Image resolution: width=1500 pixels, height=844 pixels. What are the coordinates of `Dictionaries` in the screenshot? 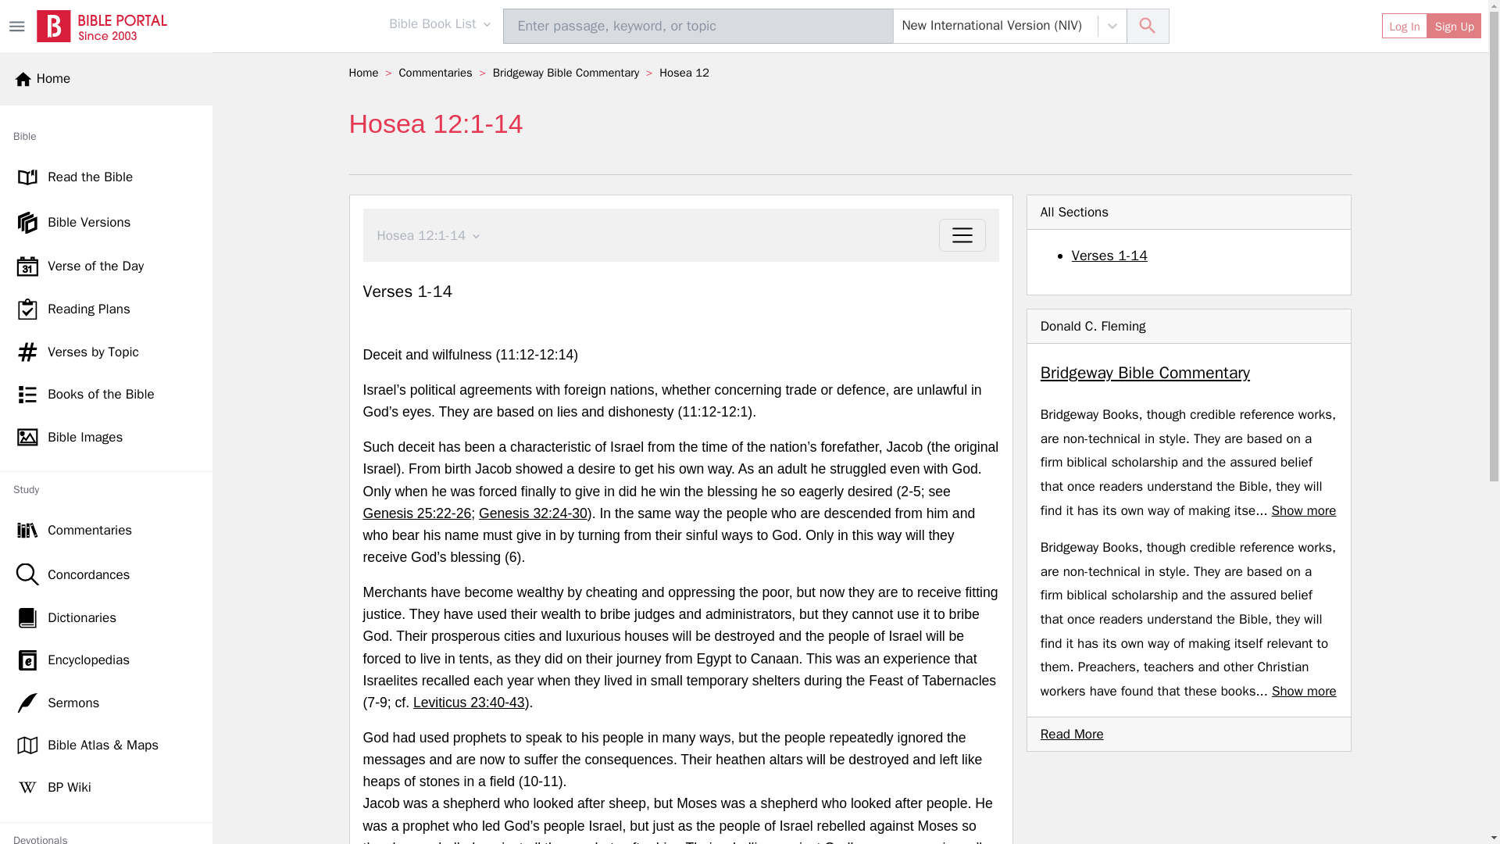 It's located at (106, 617).